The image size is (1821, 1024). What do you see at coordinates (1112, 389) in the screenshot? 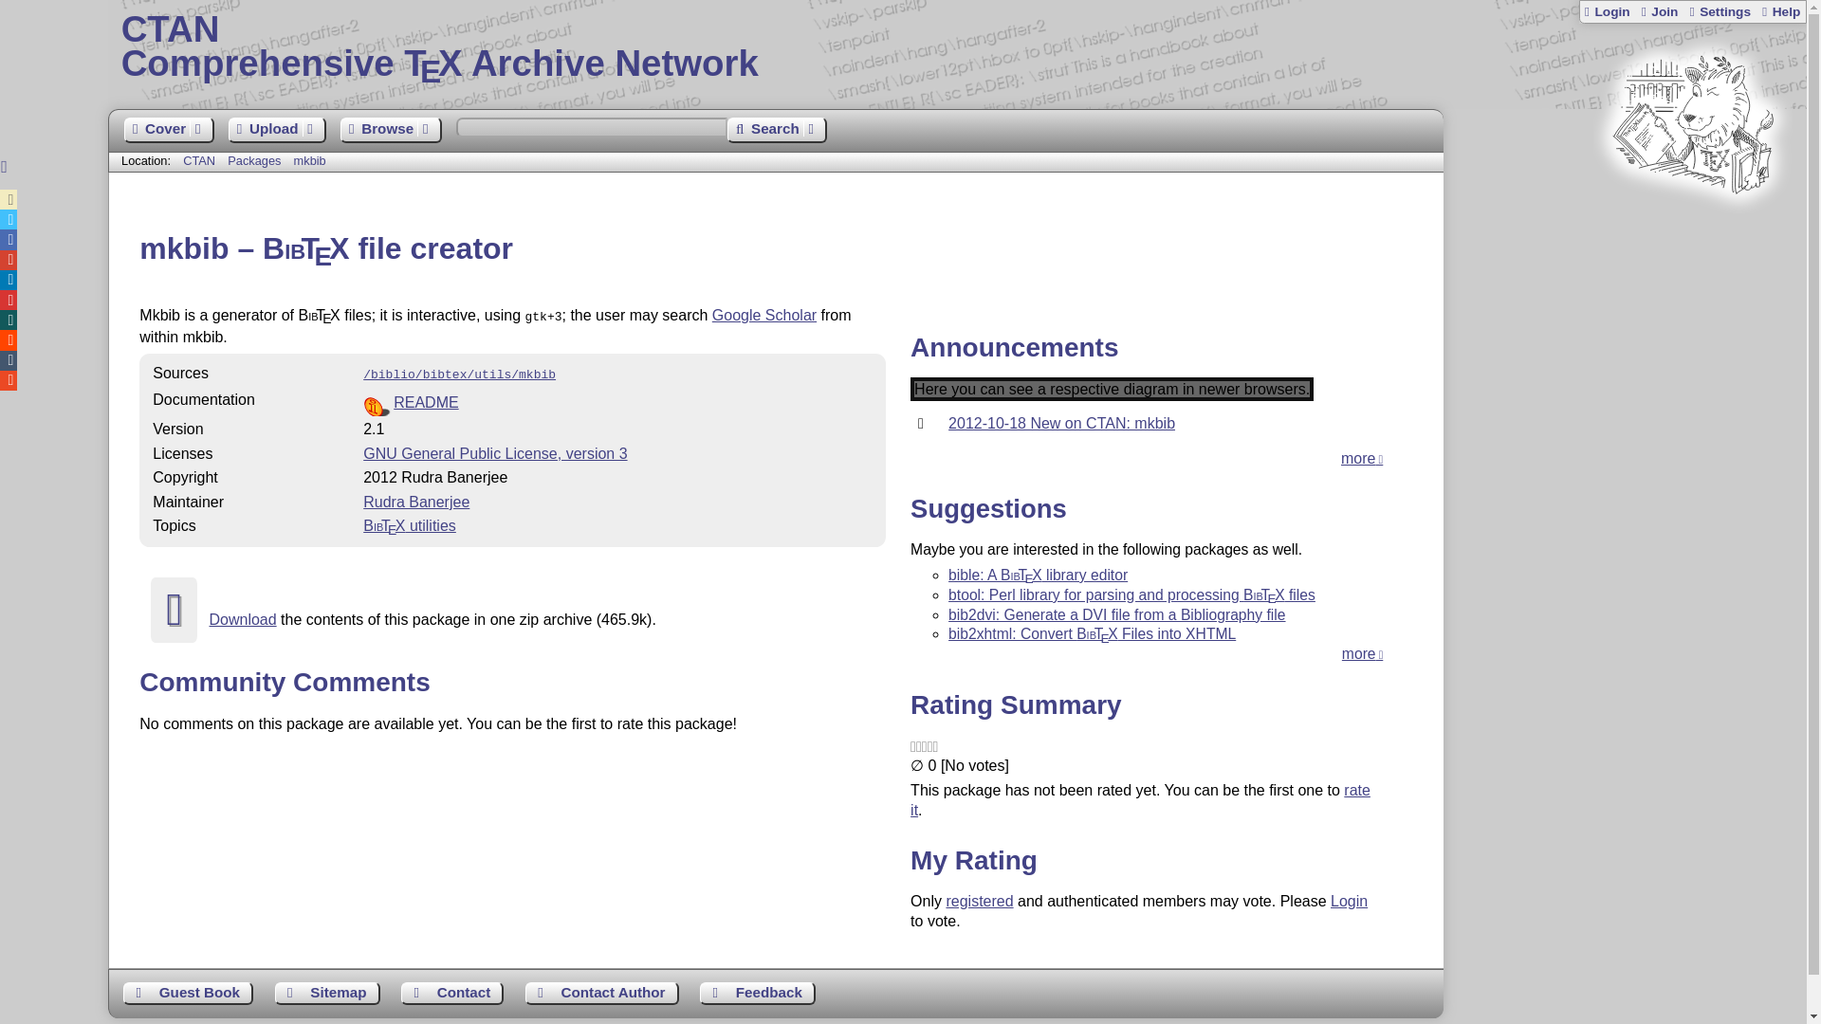
I see `Spectrum indicating the announcements for the package` at bounding box center [1112, 389].